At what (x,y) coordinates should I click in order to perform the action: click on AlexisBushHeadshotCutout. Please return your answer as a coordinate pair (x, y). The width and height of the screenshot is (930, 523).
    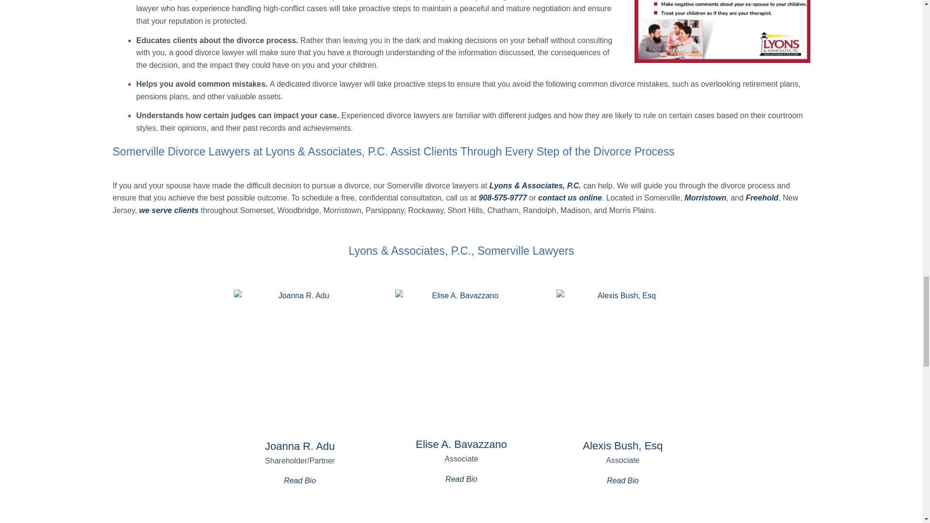
    Looking at the image, I should click on (622, 359).